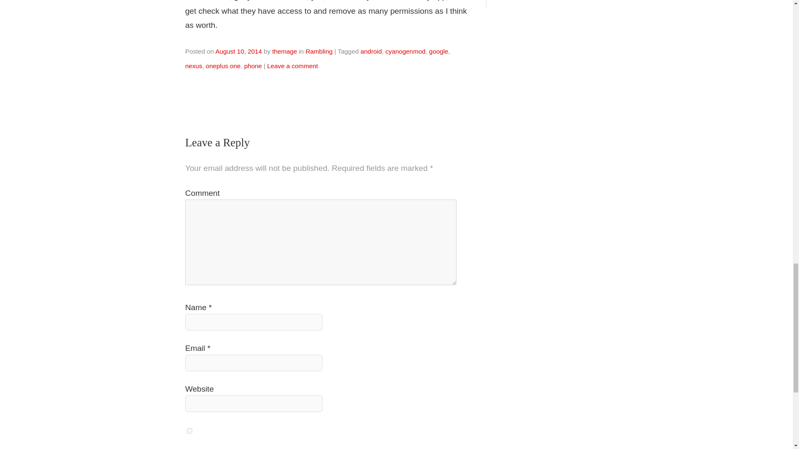 The width and height of the screenshot is (799, 449). I want to click on oneplus one, so click(223, 66).